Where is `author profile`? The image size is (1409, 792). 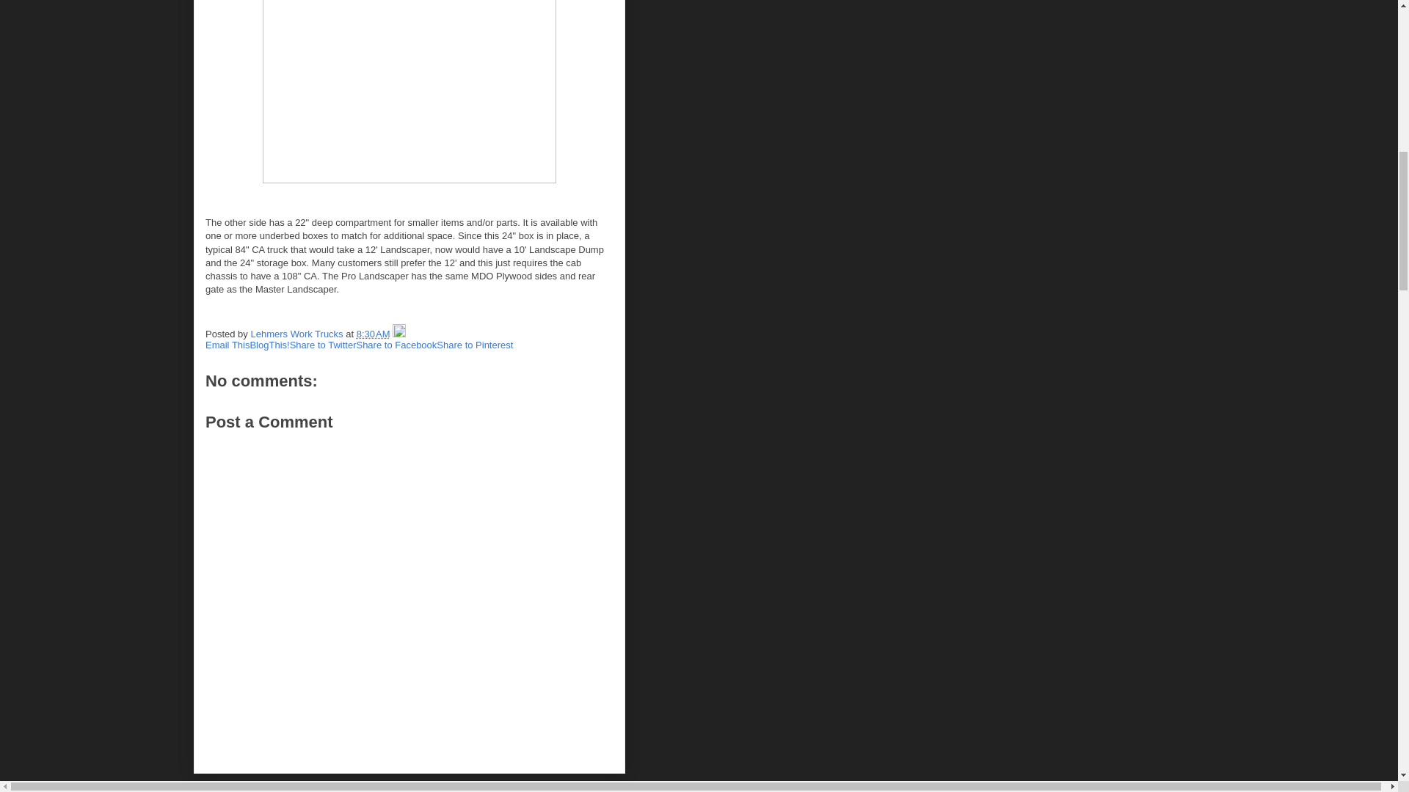
author profile is located at coordinates (298, 334).